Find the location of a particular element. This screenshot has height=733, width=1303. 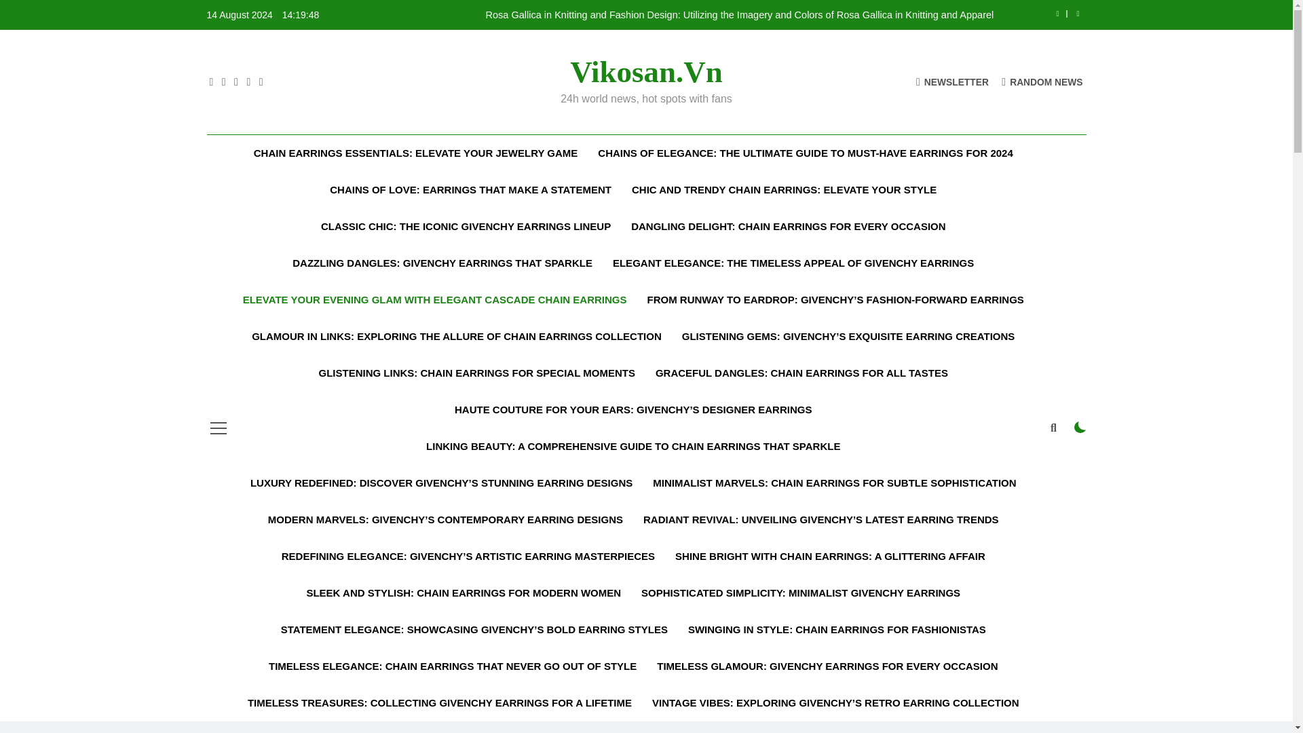

DANGLING DELIGHT: CHAIN EARRINGS FOR EVERY OCCASION is located at coordinates (788, 226).